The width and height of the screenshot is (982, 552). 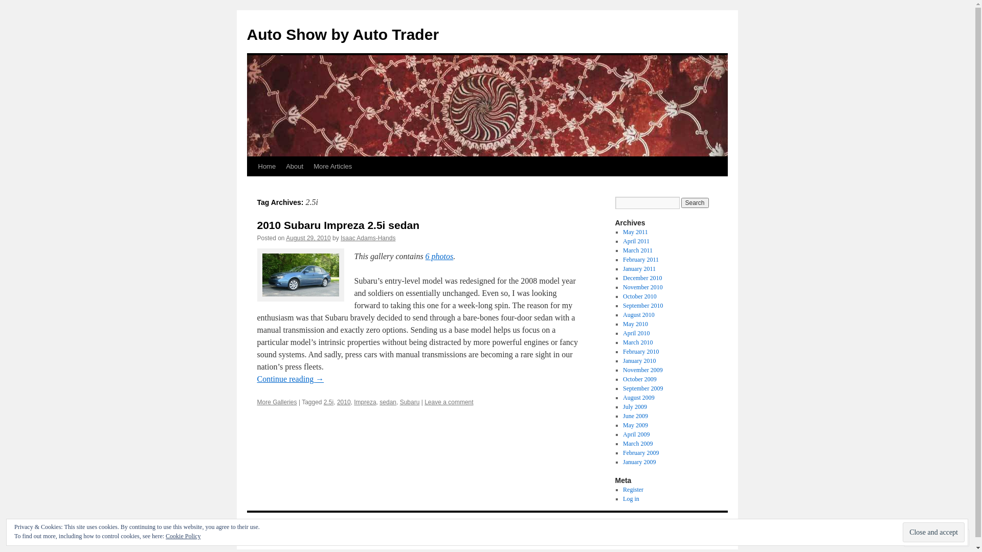 What do you see at coordinates (642, 278) in the screenshot?
I see `December 2010` at bounding box center [642, 278].